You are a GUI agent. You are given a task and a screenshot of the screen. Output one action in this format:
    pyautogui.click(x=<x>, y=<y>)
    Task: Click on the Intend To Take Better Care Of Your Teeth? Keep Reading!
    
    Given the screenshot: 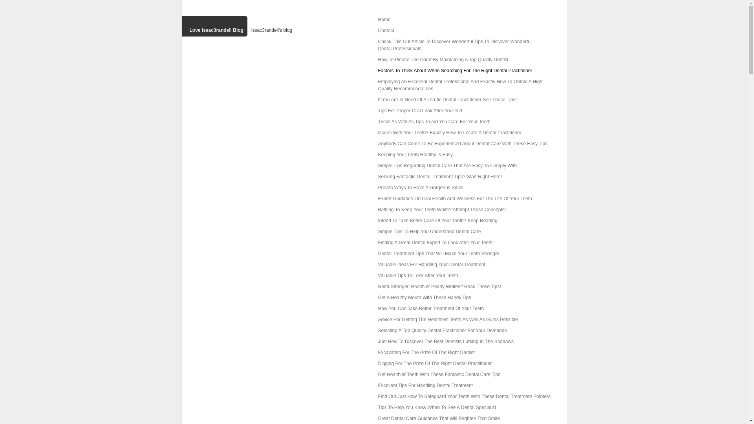 What is the action you would take?
    pyautogui.click(x=438, y=221)
    